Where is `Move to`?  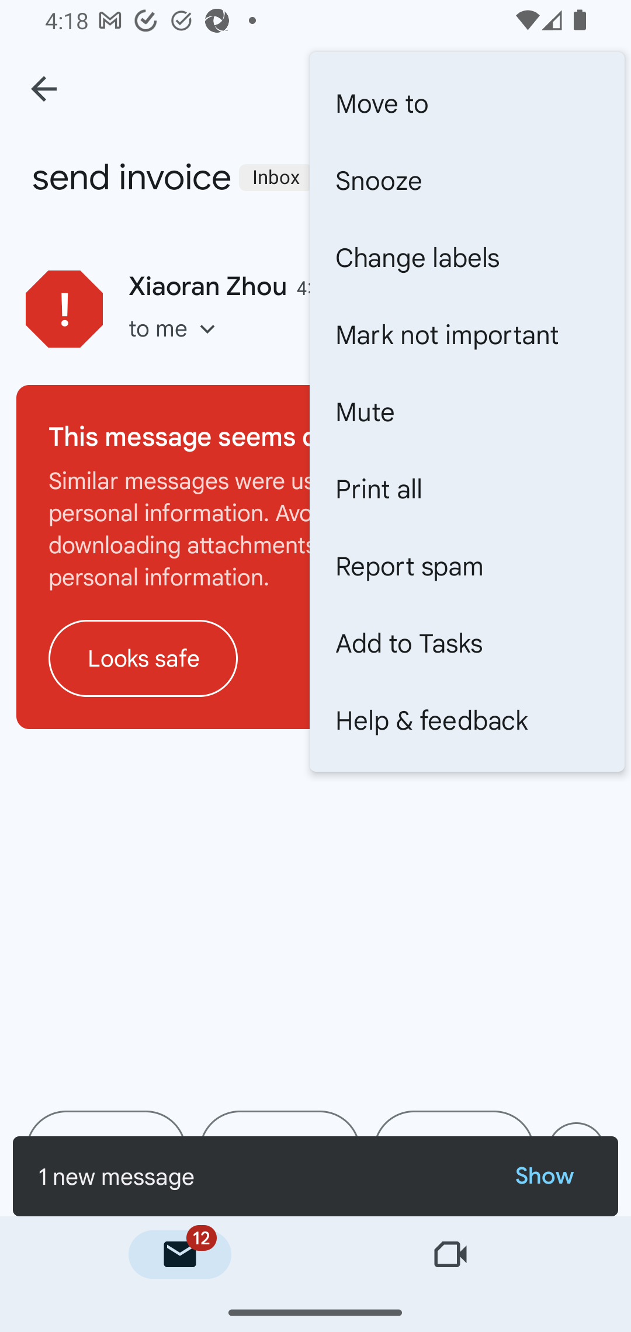 Move to is located at coordinates (467, 103).